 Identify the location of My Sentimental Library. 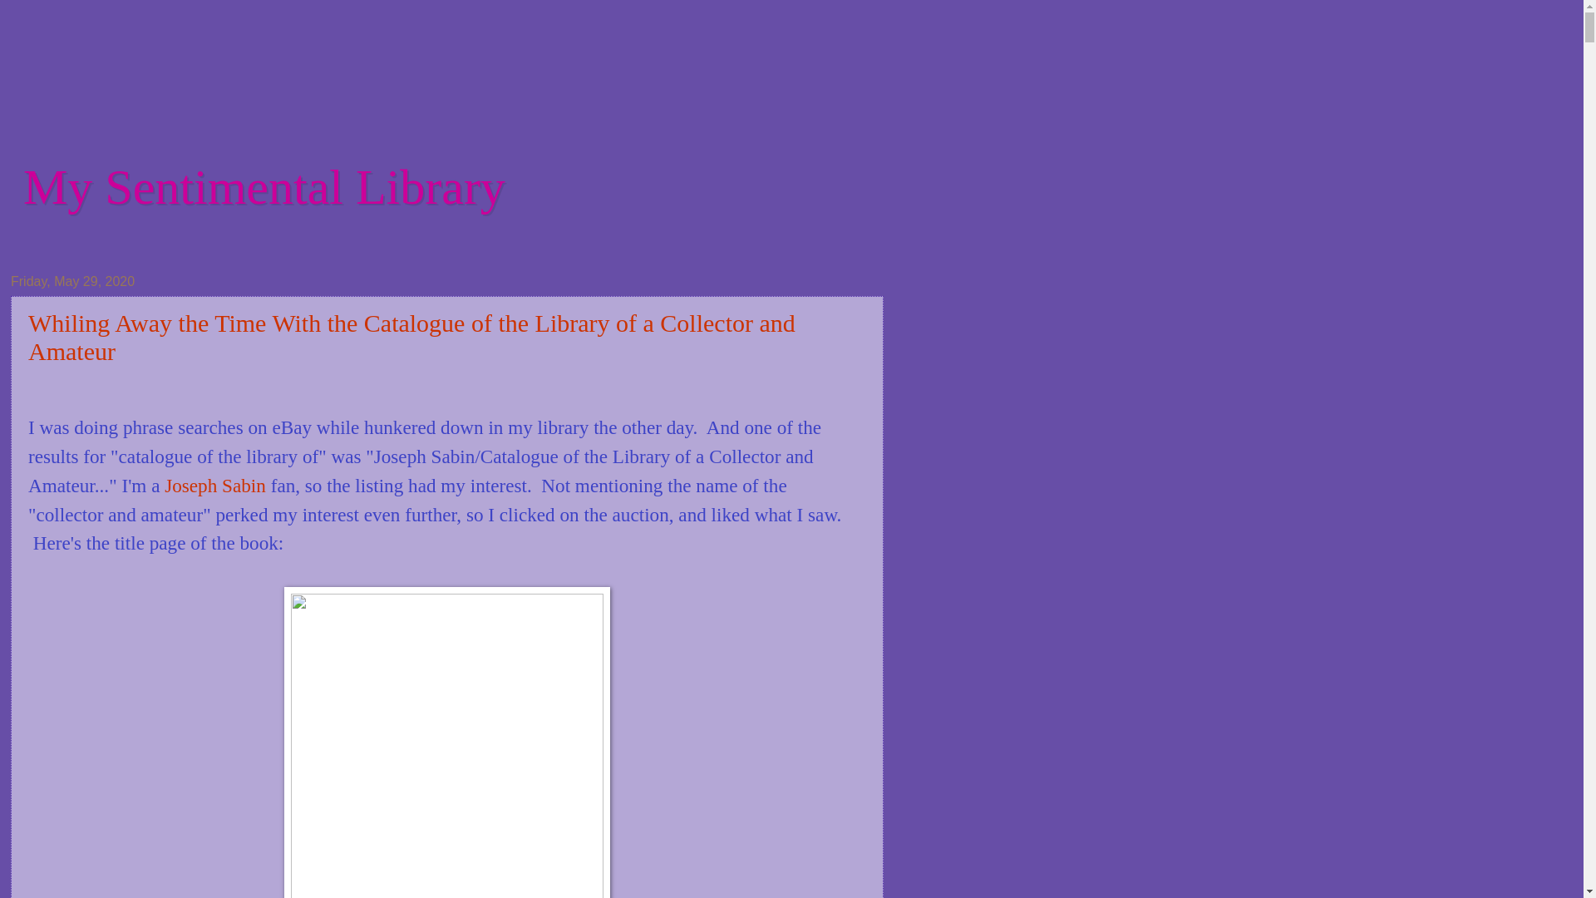
(264, 187).